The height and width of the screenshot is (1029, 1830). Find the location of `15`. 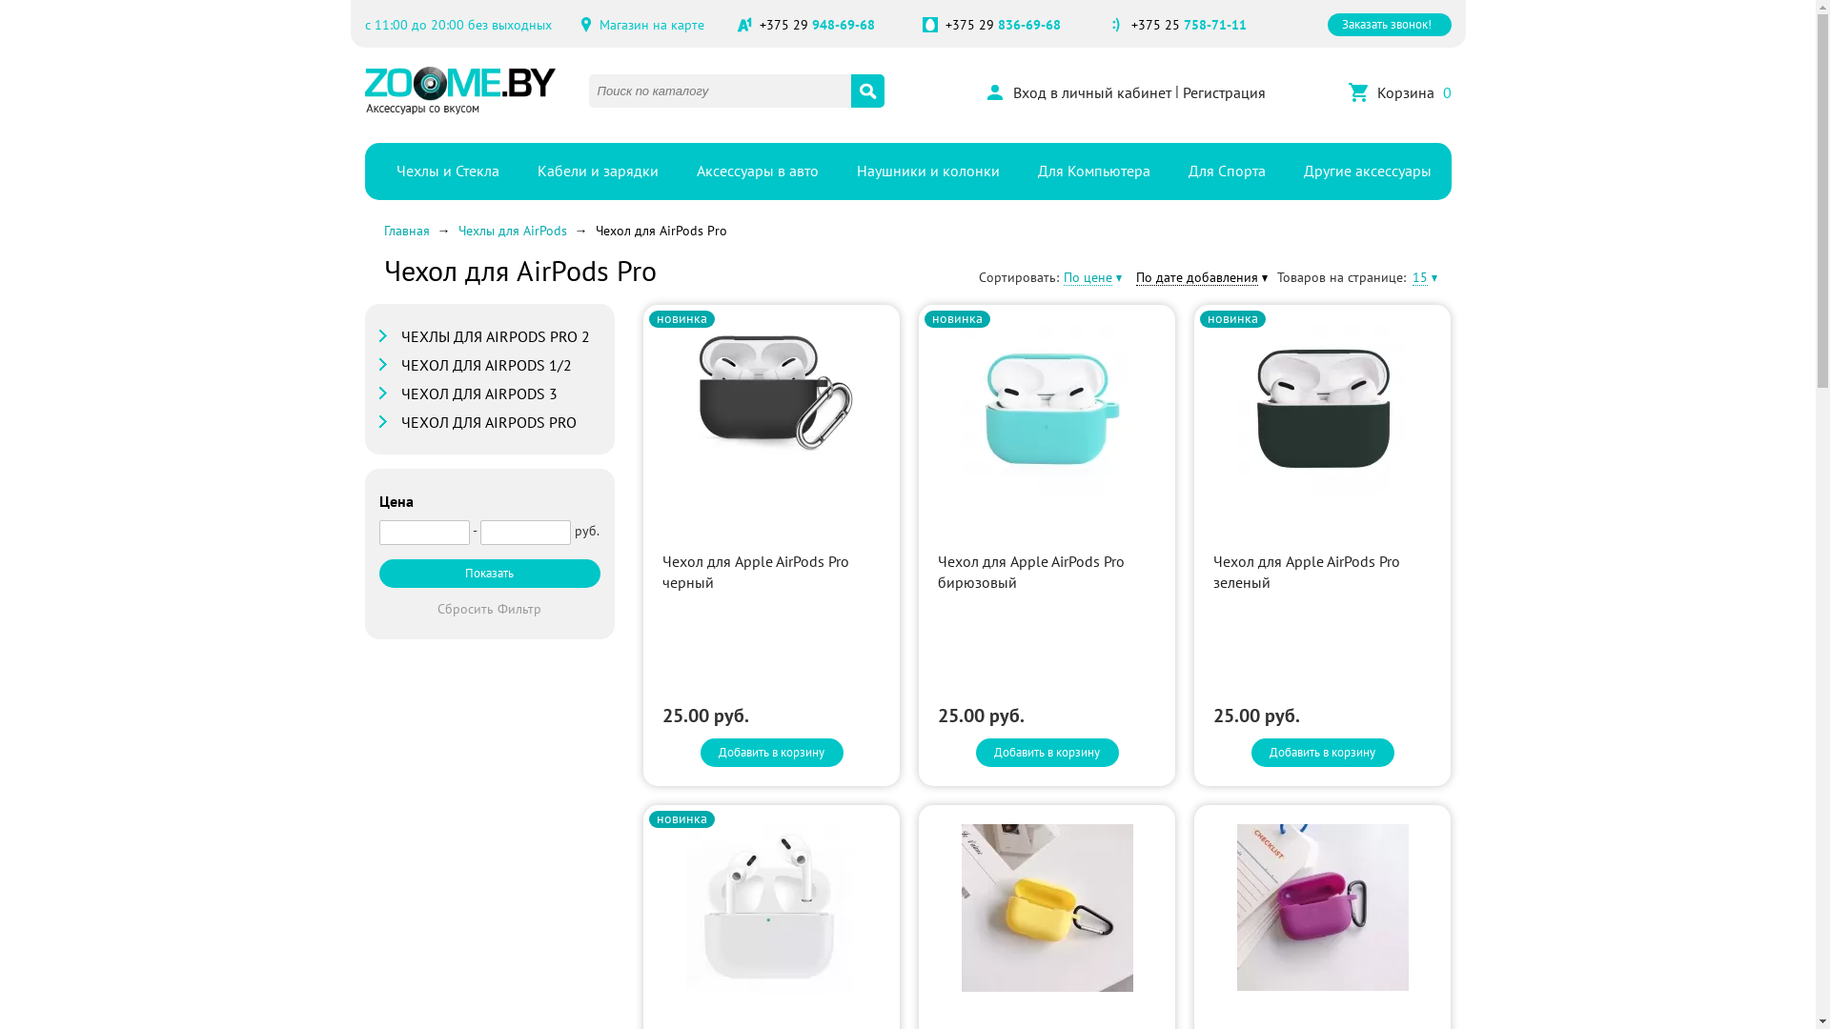

15 is located at coordinates (1420, 278).